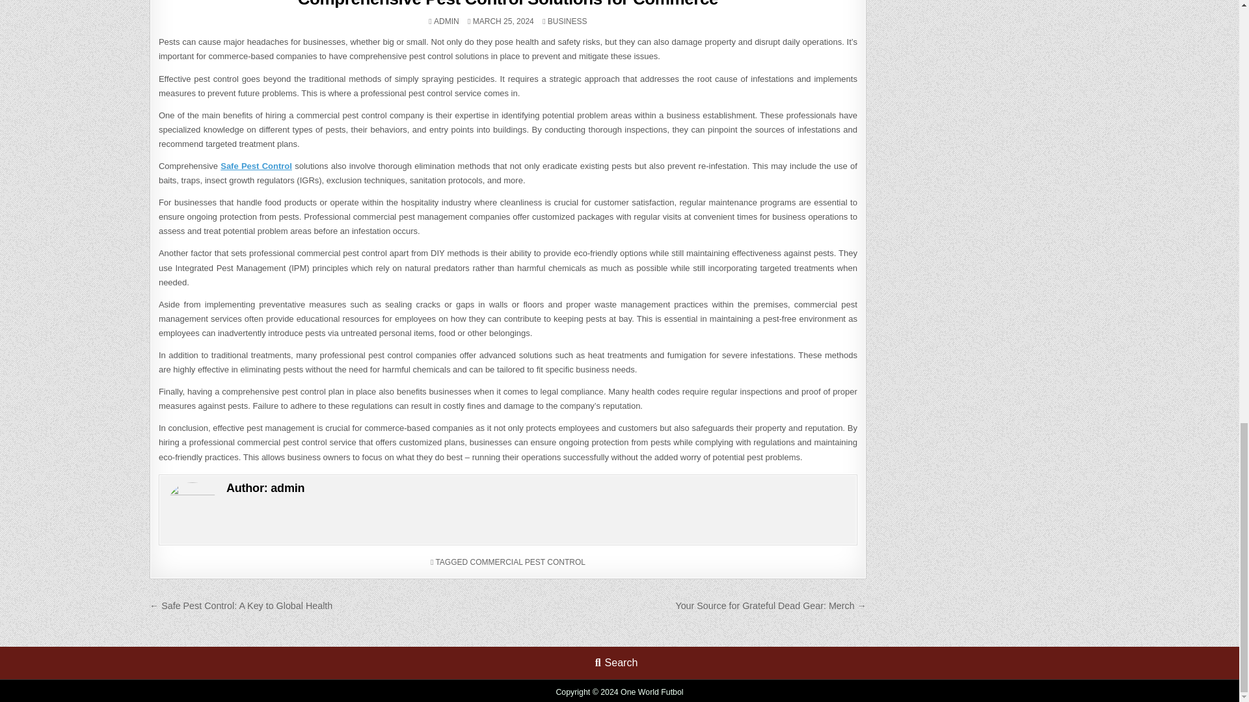 The height and width of the screenshot is (702, 1249). Describe the element at coordinates (616, 662) in the screenshot. I see `Search` at that location.